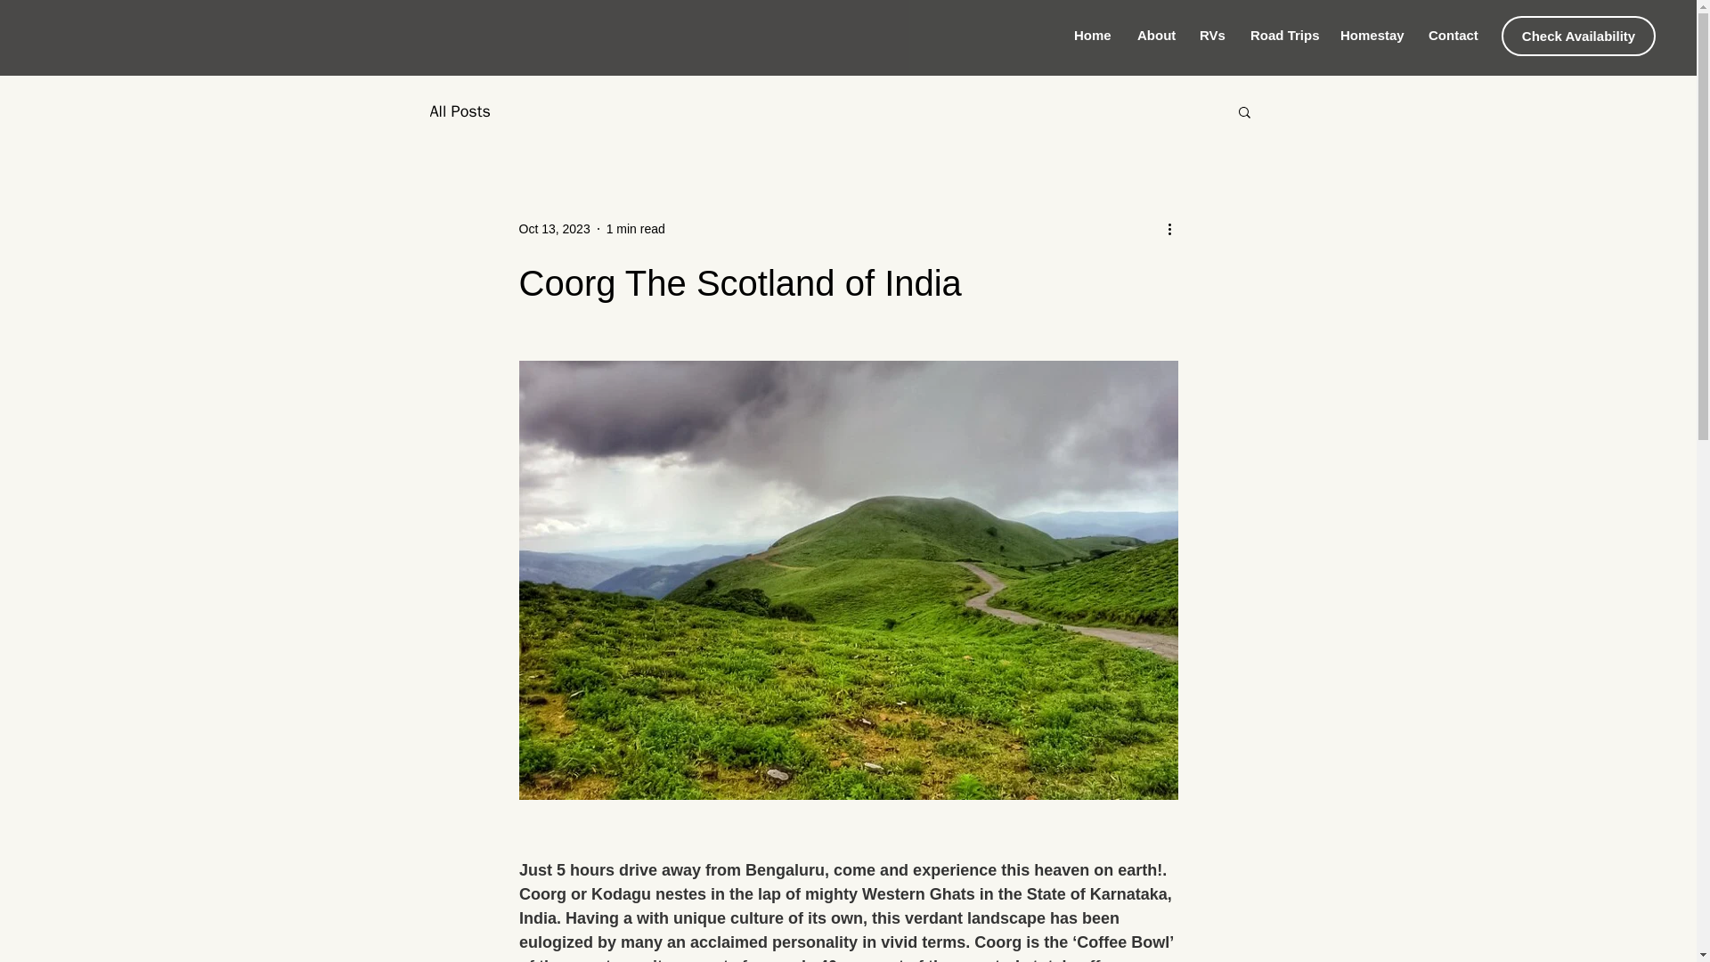 The width and height of the screenshot is (1710, 962). What do you see at coordinates (1154, 36) in the screenshot?
I see `About` at bounding box center [1154, 36].